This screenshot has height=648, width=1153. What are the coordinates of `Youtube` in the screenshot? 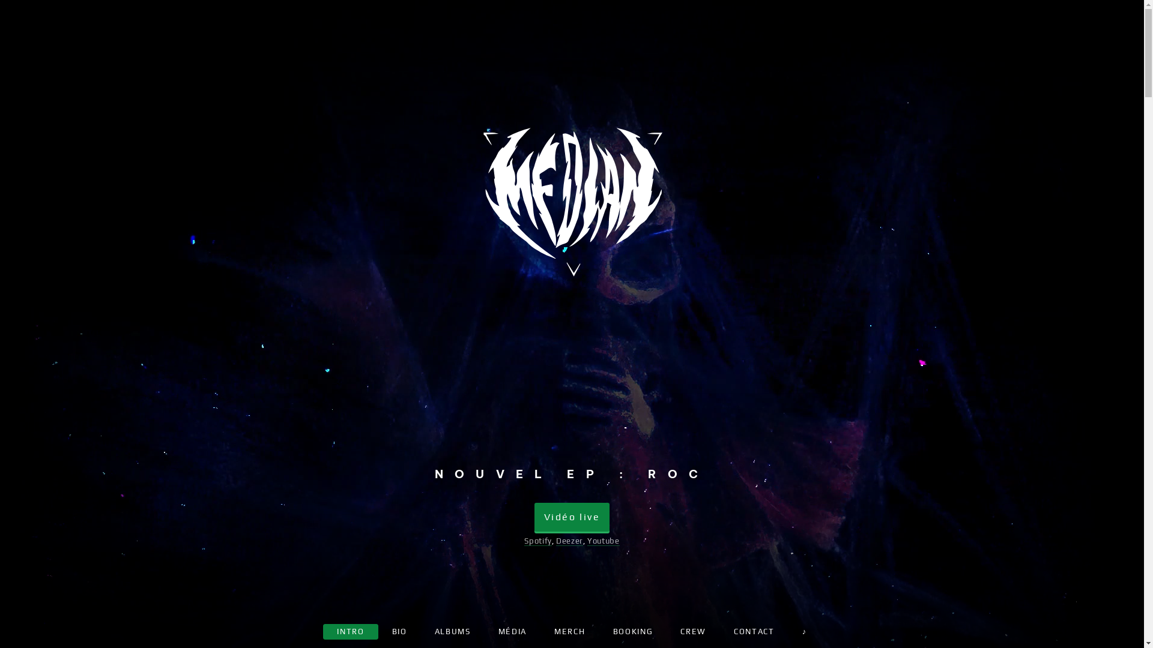 It's located at (603, 541).